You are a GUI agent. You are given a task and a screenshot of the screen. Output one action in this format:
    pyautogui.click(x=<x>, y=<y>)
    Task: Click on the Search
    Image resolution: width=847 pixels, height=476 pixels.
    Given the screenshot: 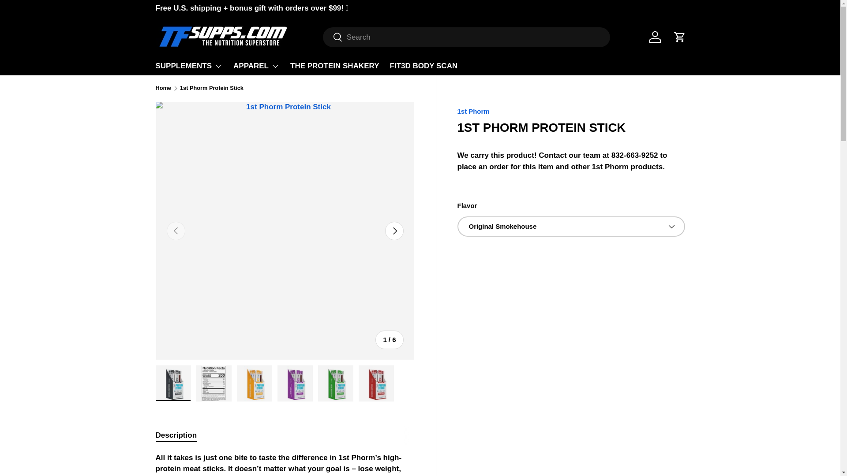 What is the action you would take?
    pyautogui.click(x=333, y=37)
    